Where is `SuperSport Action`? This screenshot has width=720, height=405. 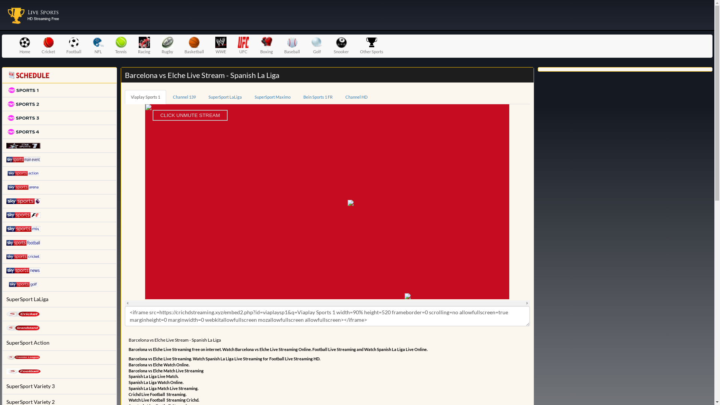 SuperSport Action is located at coordinates (59, 343).